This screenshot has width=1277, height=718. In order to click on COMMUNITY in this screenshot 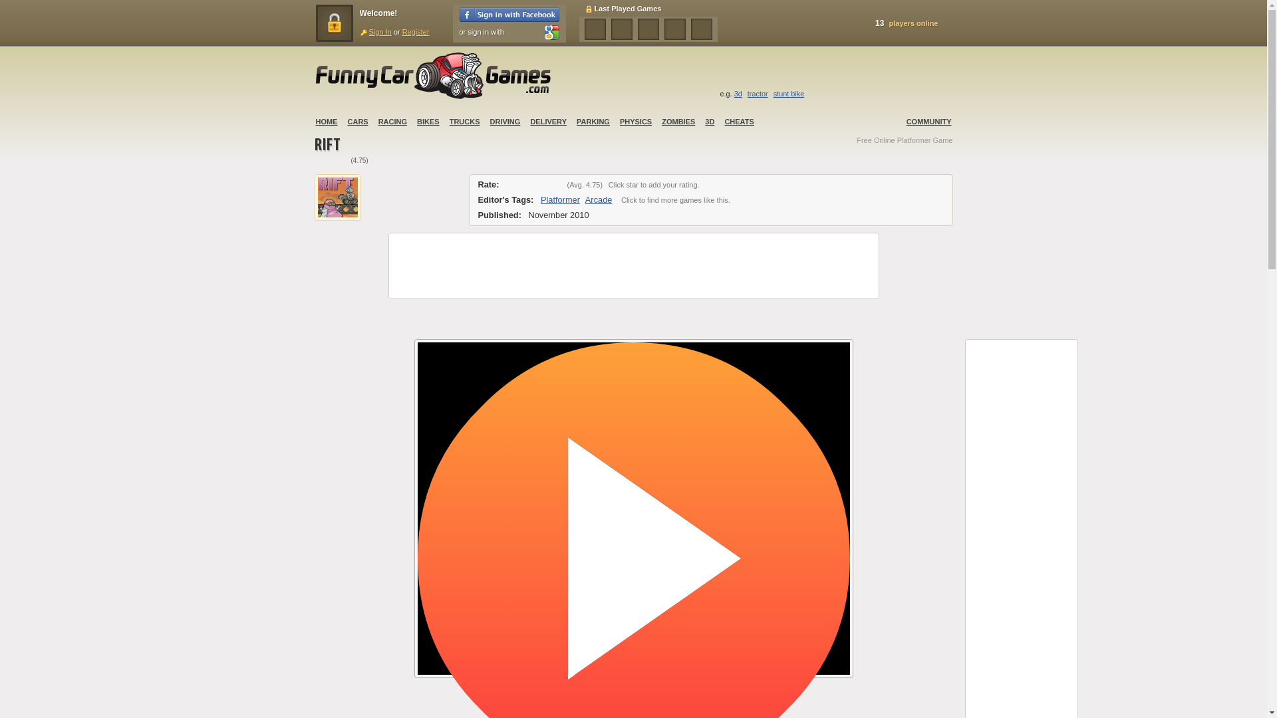, I will do `click(928, 122)`.